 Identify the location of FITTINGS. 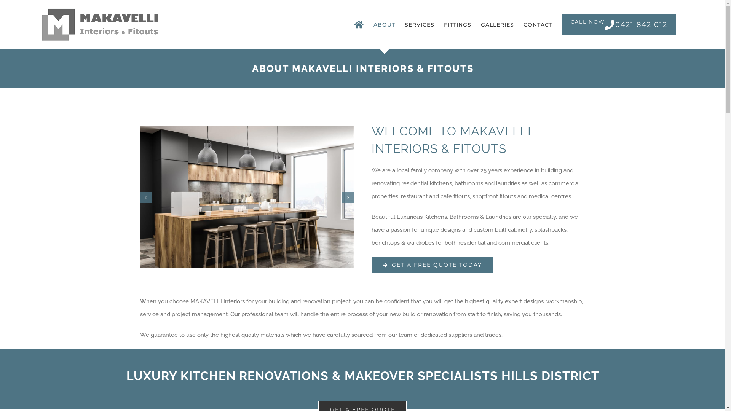
(458, 25).